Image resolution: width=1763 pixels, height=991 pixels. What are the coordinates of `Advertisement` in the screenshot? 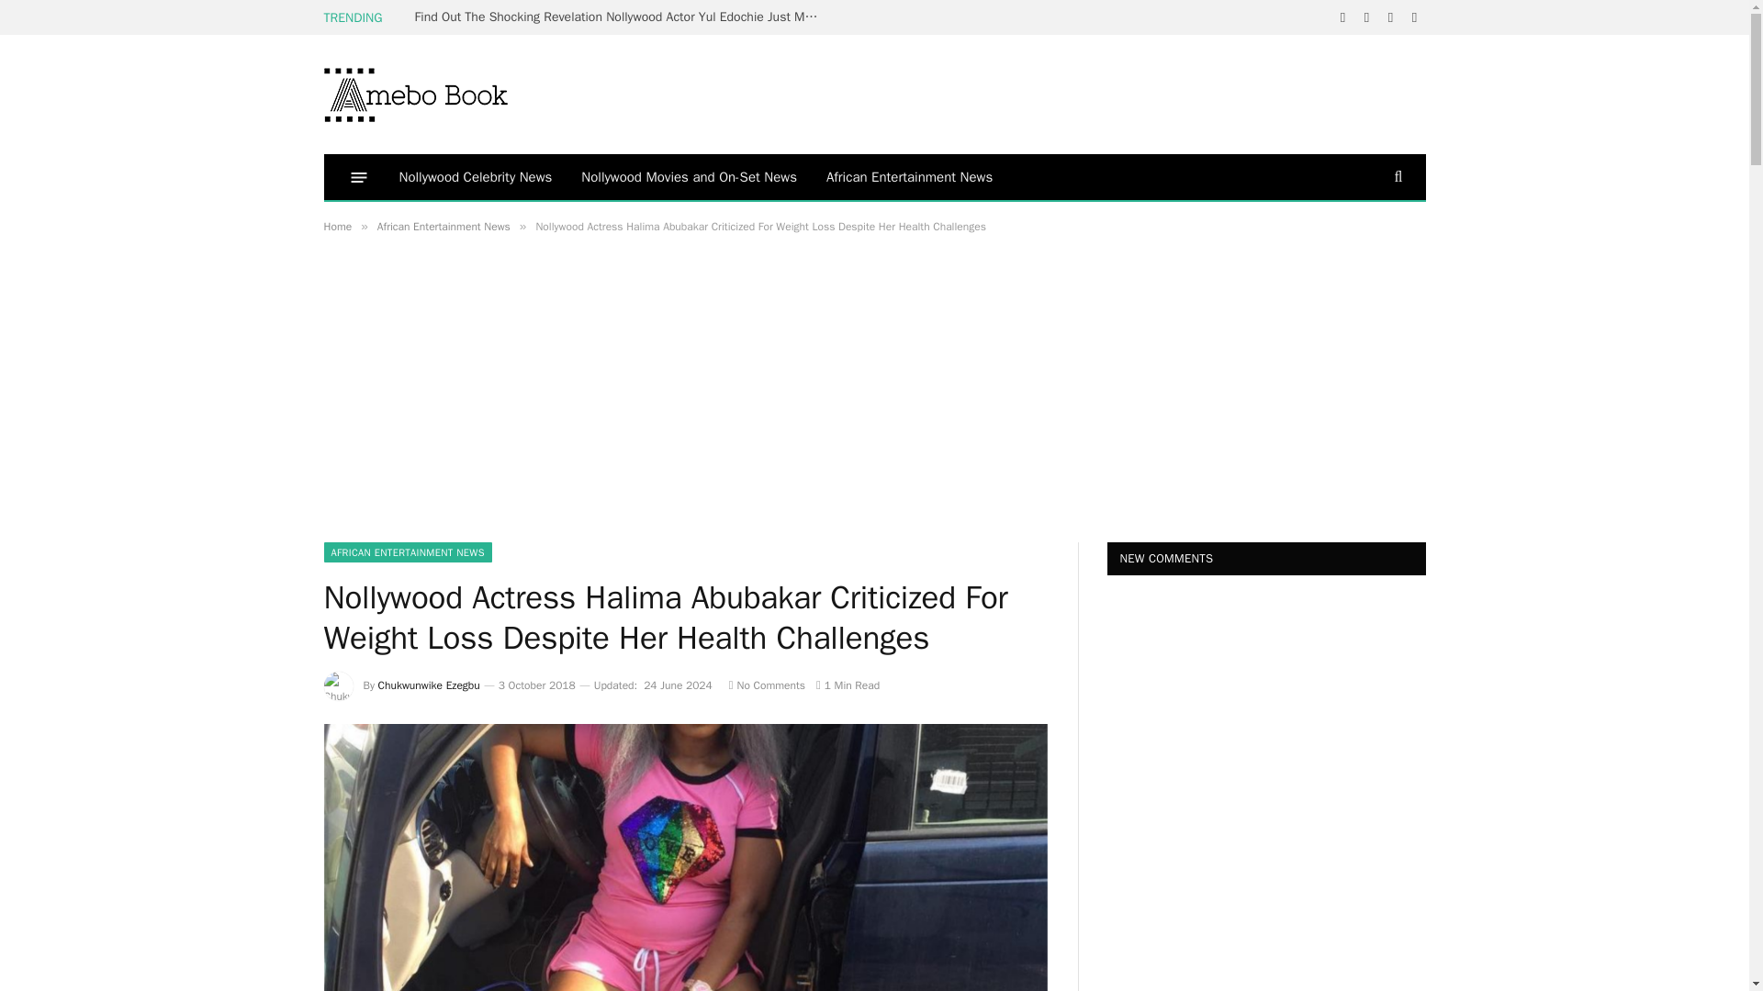 It's located at (1092, 92).